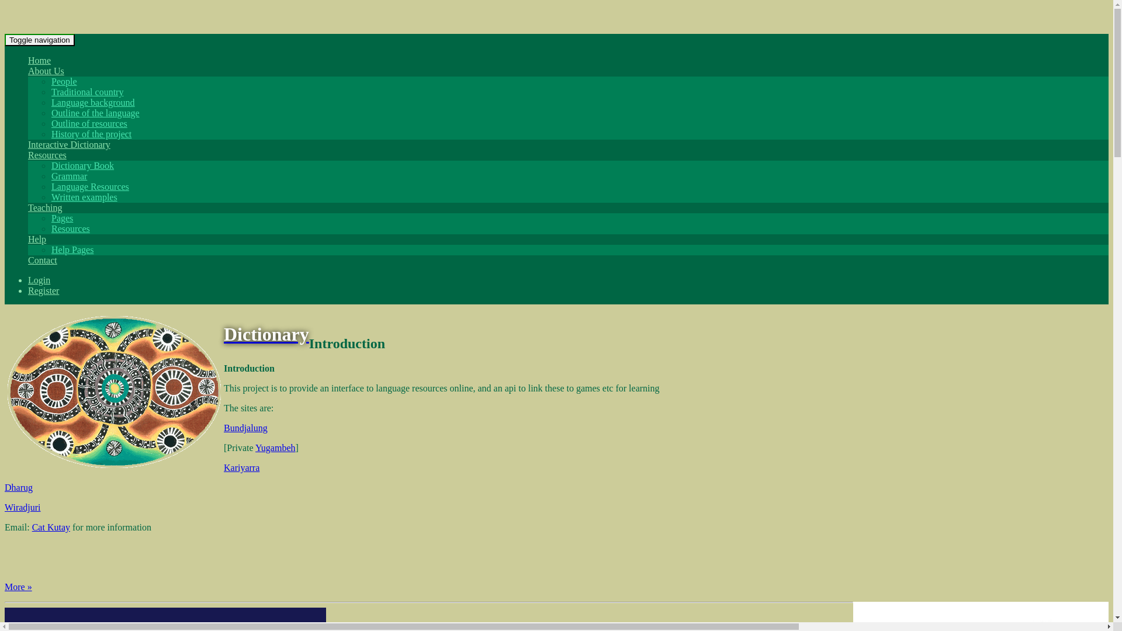 The height and width of the screenshot is (631, 1122). I want to click on Language Resources, so click(90, 187).